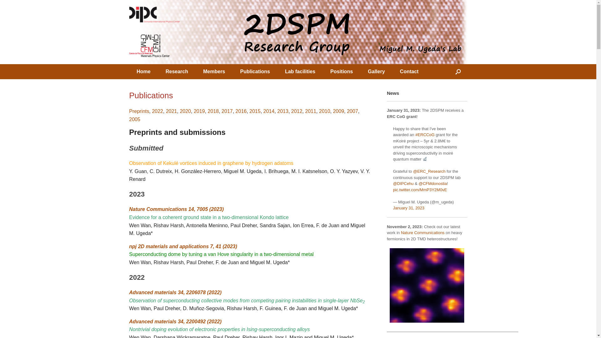 This screenshot has height=338, width=601. What do you see at coordinates (214, 72) in the screenshot?
I see `Members` at bounding box center [214, 72].